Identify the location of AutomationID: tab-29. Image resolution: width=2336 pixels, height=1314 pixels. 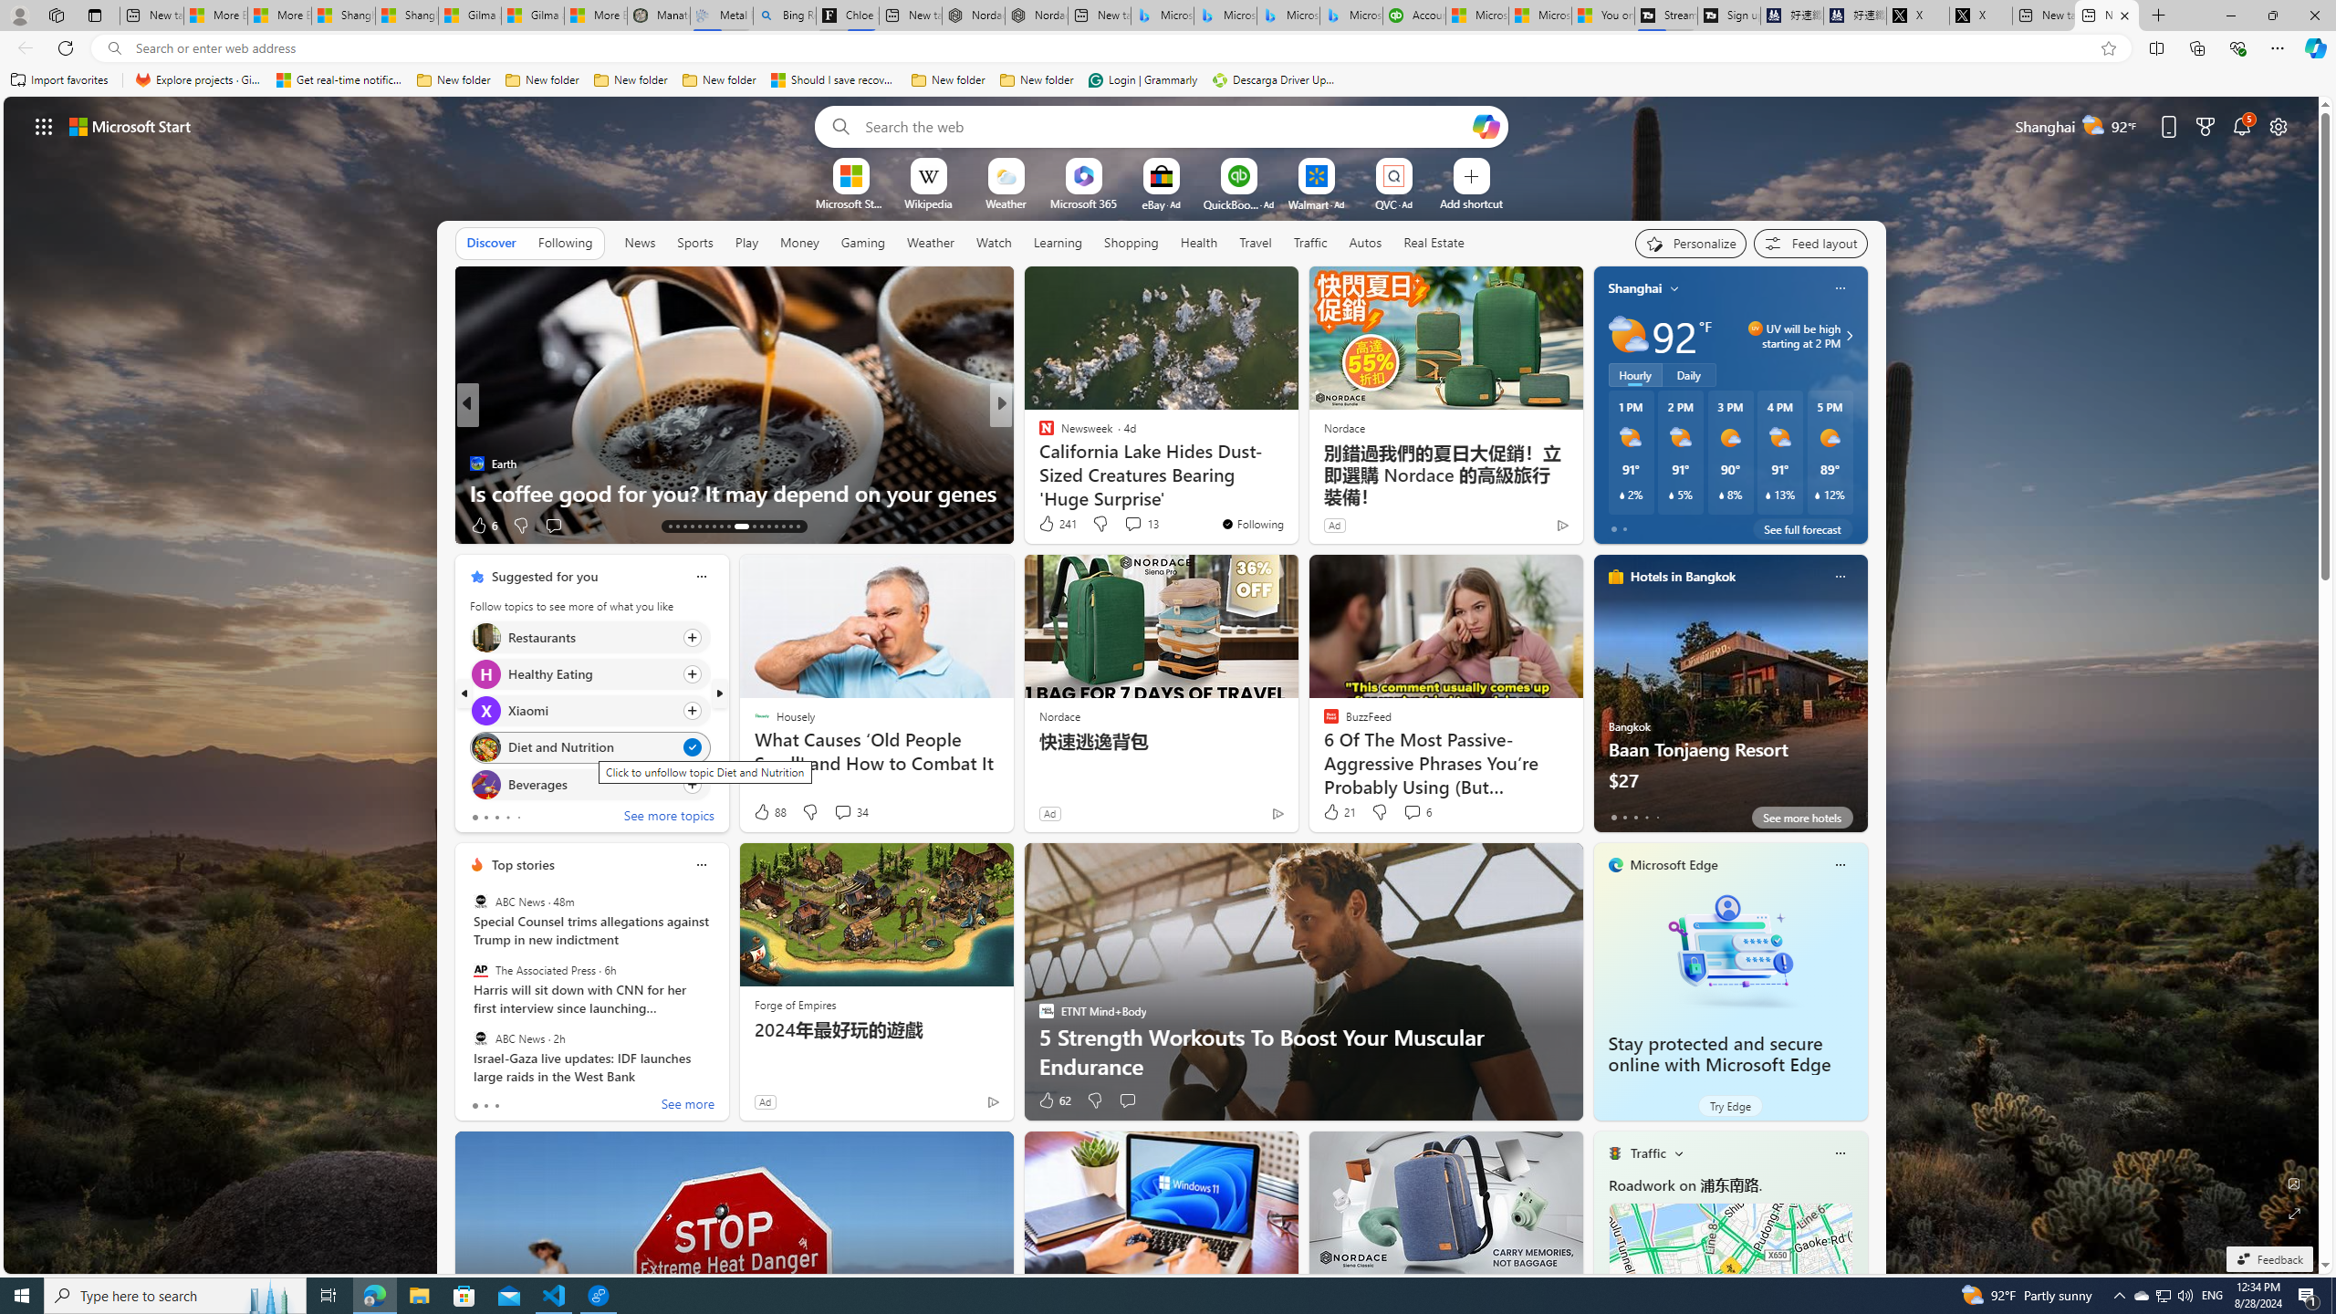
(798, 527).